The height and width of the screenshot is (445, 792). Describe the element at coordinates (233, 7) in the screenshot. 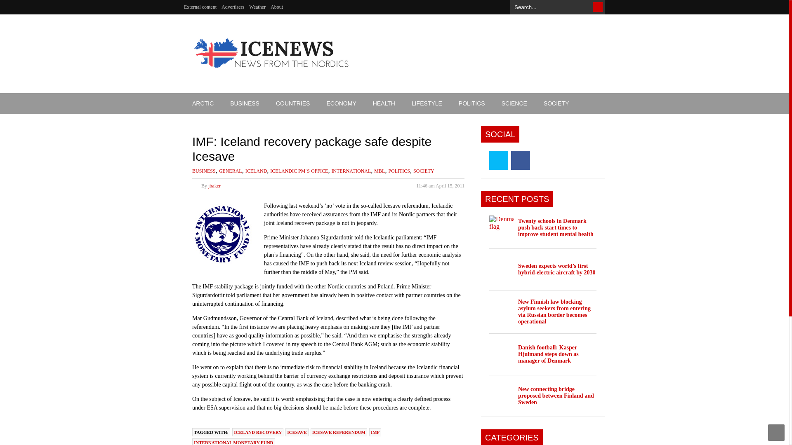

I see `Advertisers` at that location.